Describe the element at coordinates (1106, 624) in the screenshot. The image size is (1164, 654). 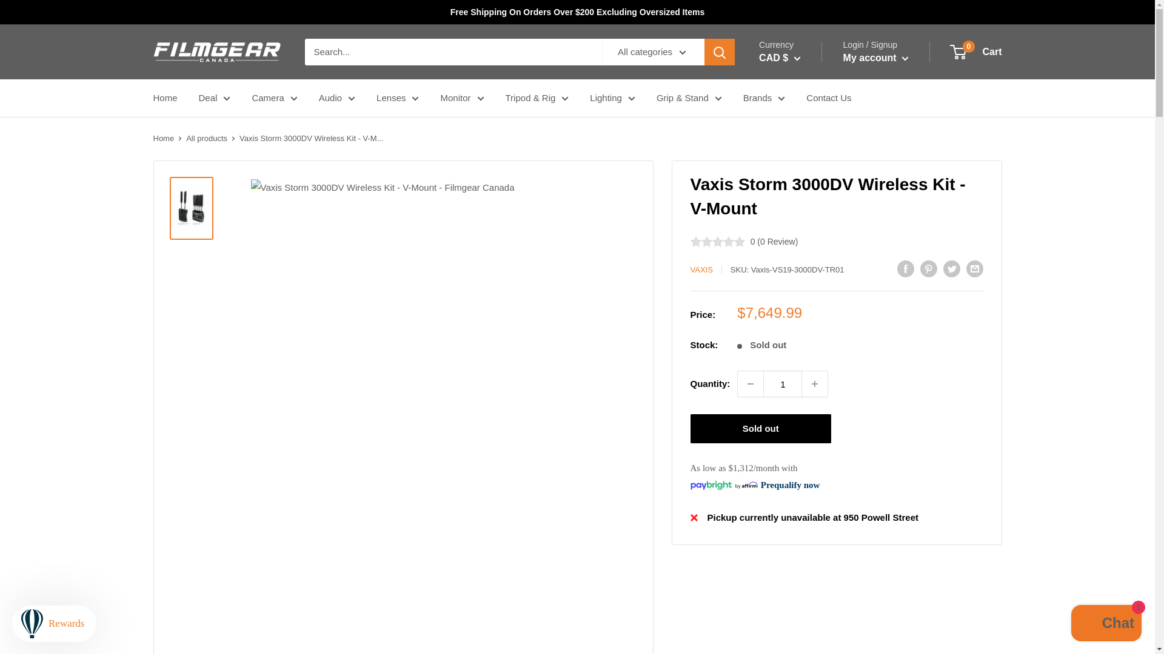
I see `Shopify online store chat` at that location.